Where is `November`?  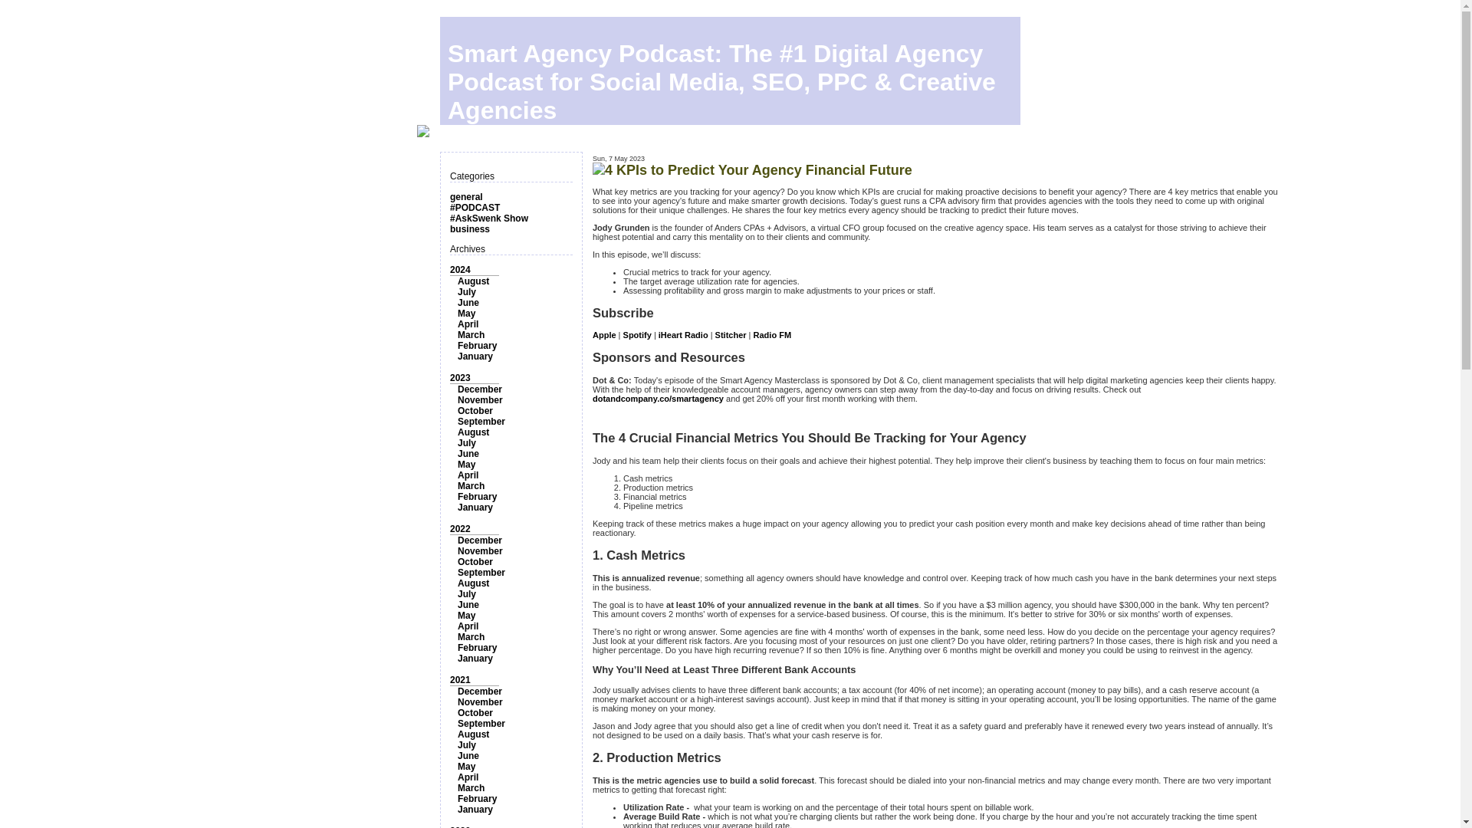
November is located at coordinates (480, 400).